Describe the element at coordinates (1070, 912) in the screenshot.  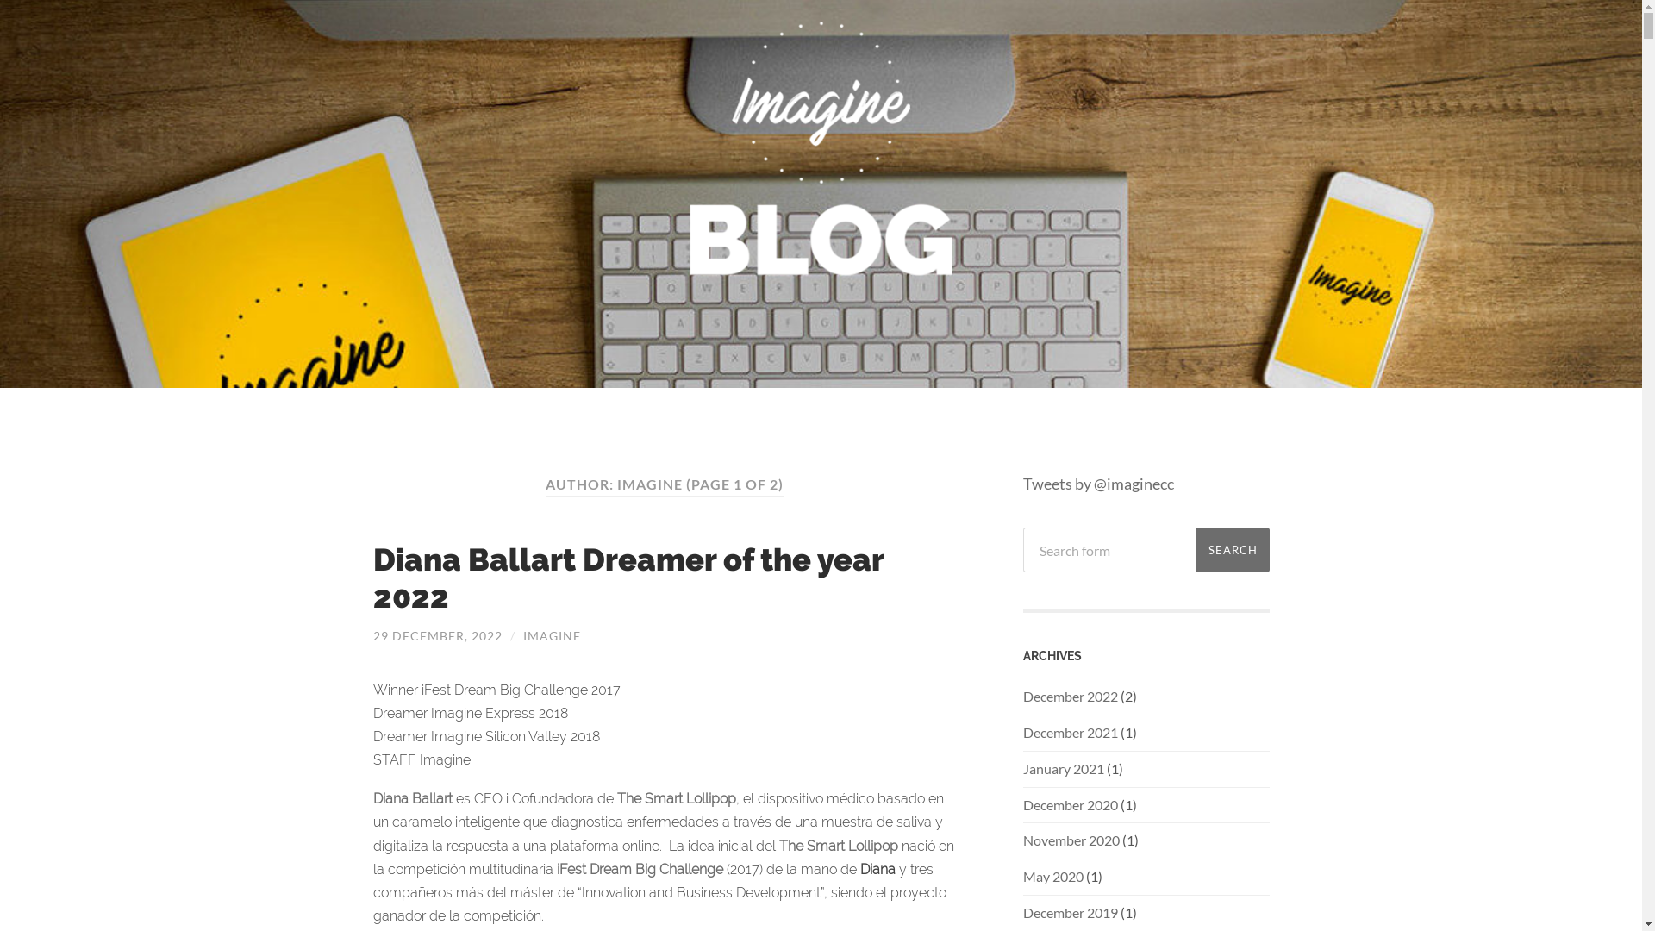
I see `December 2019` at that location.